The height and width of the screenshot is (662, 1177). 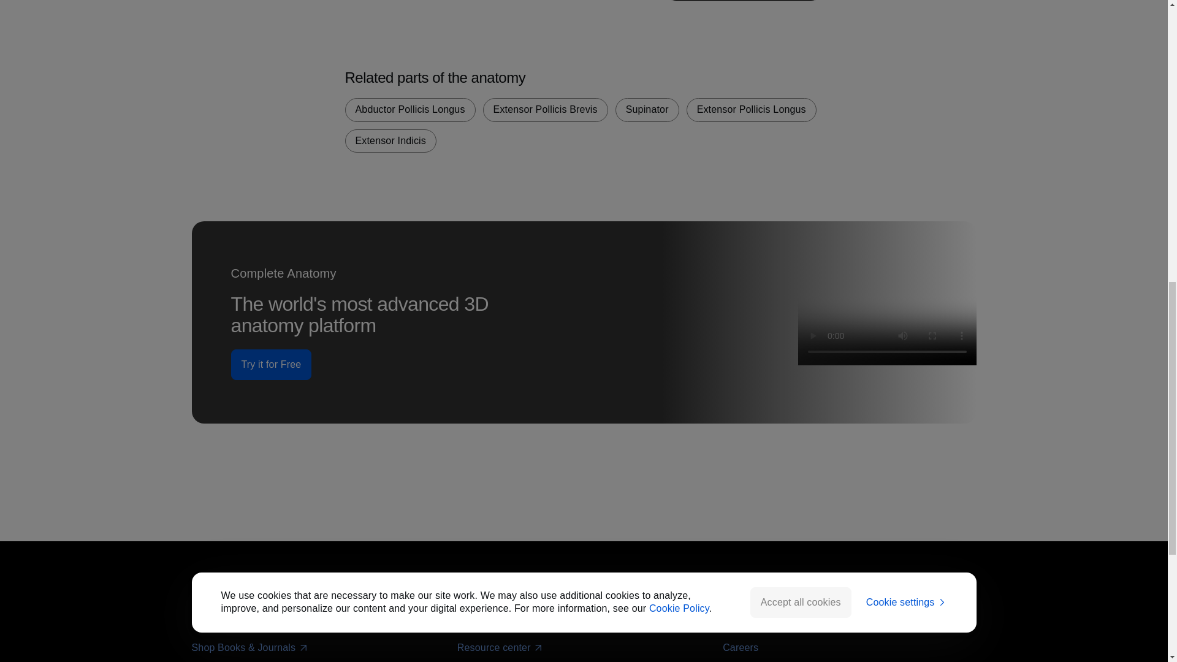 I want to click on Abductor Pollicis Longus, so click(x=409, y=109).